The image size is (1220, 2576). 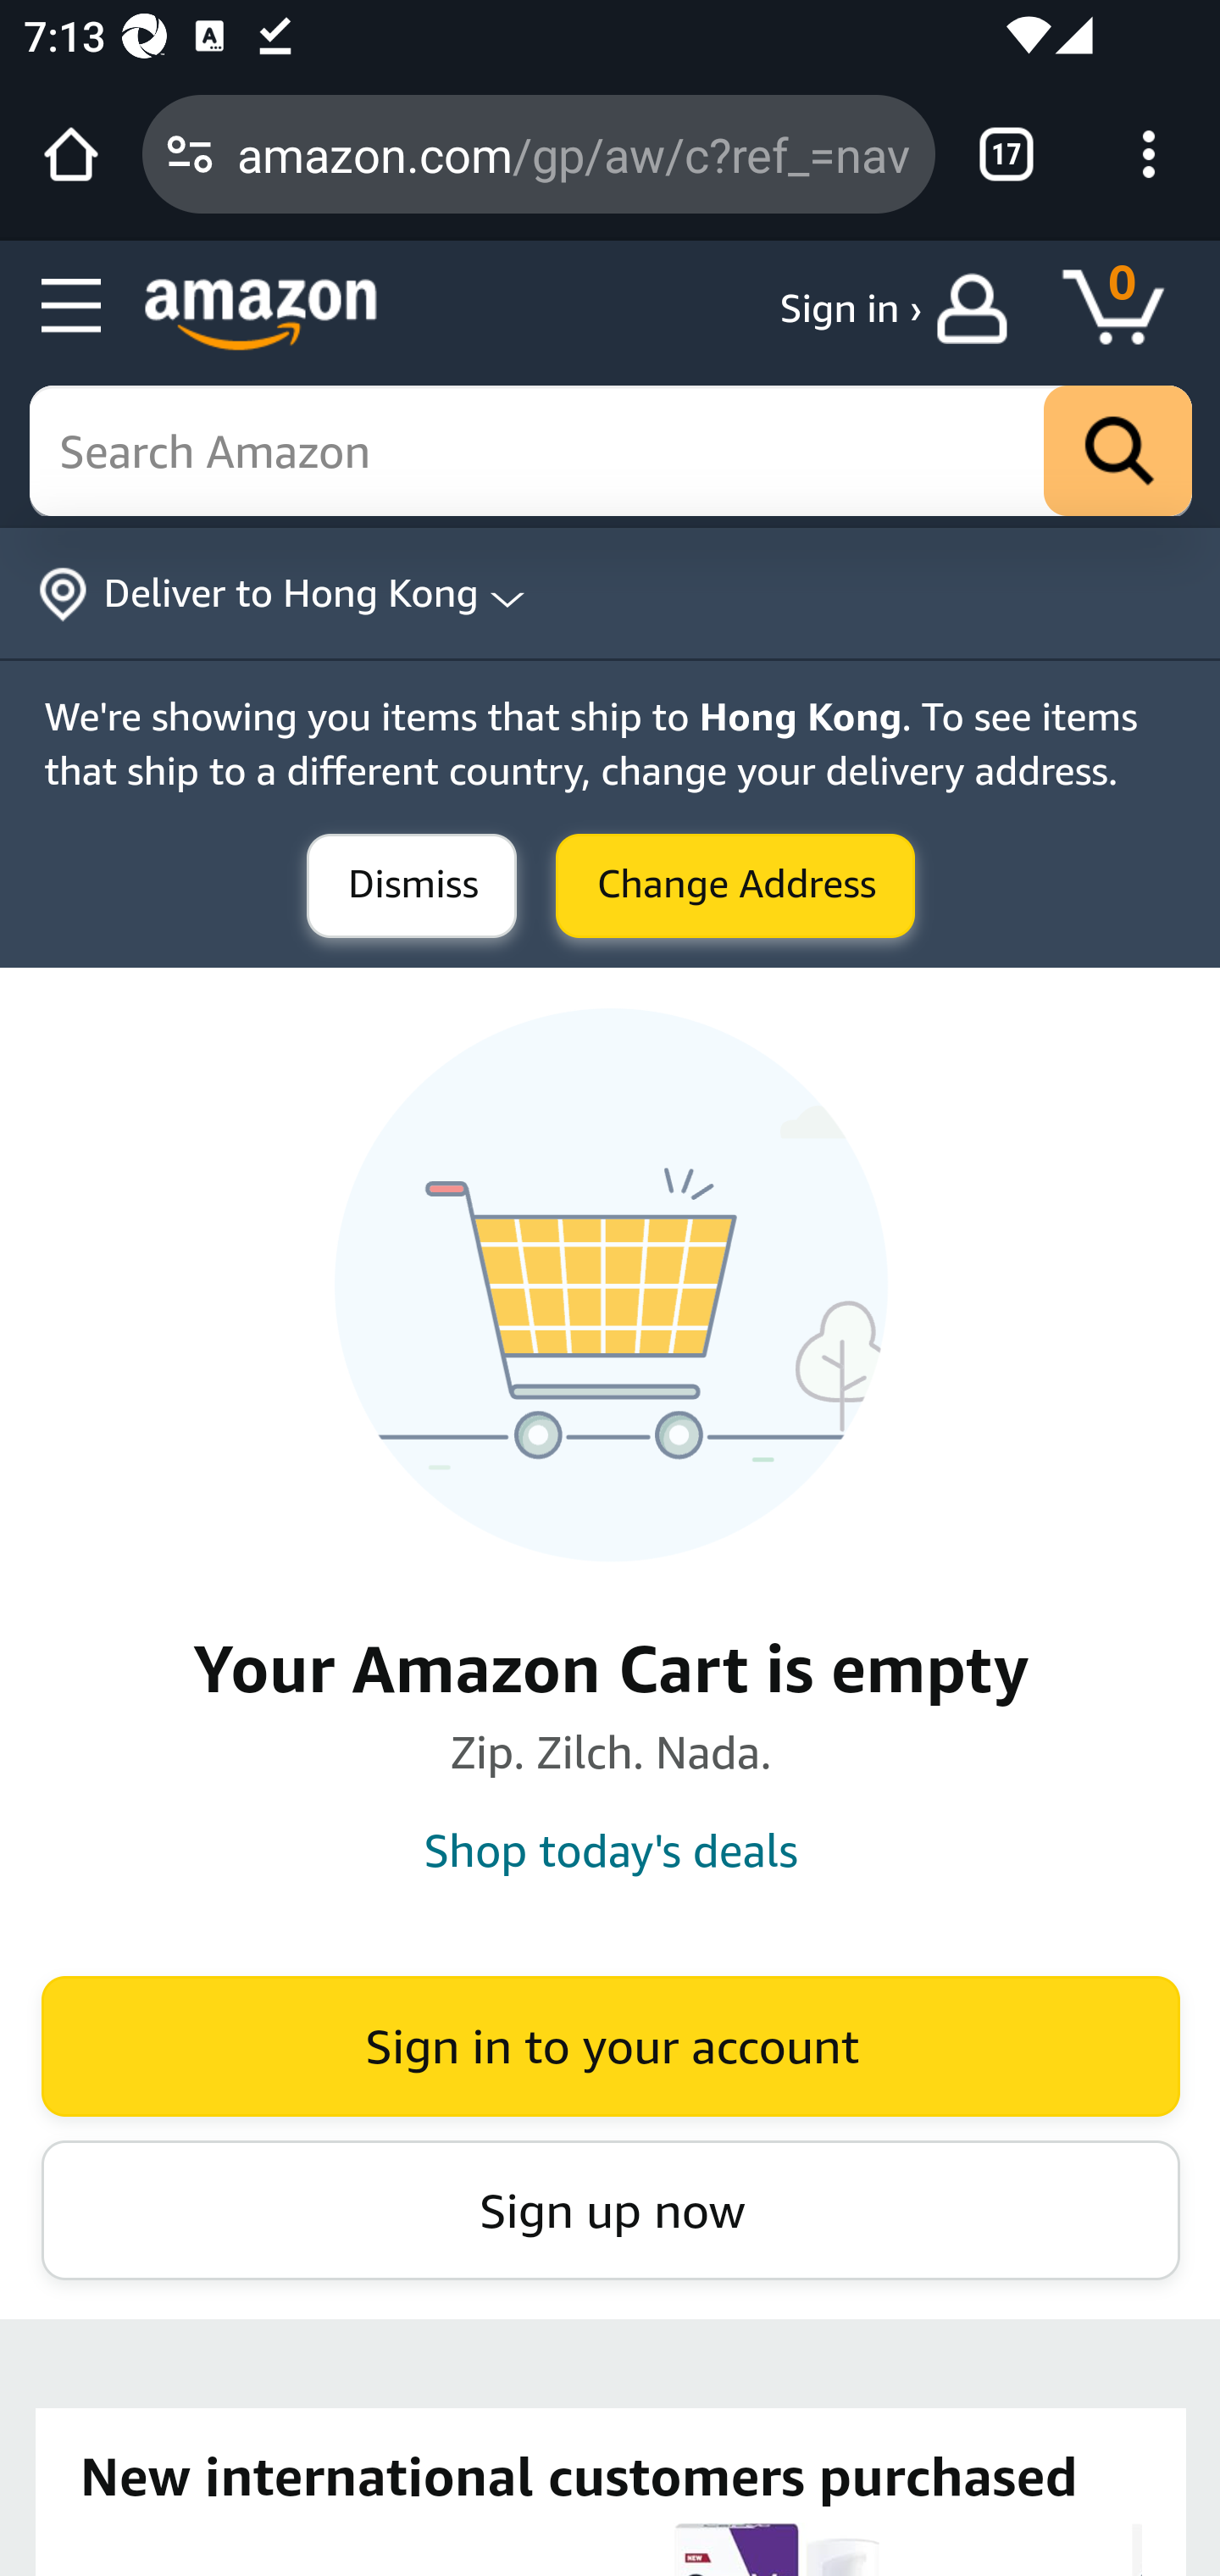 What do you see at coordinates (190, 154) in the screenshot?
I see `Connection is secure` at bounding box center [190, 154].